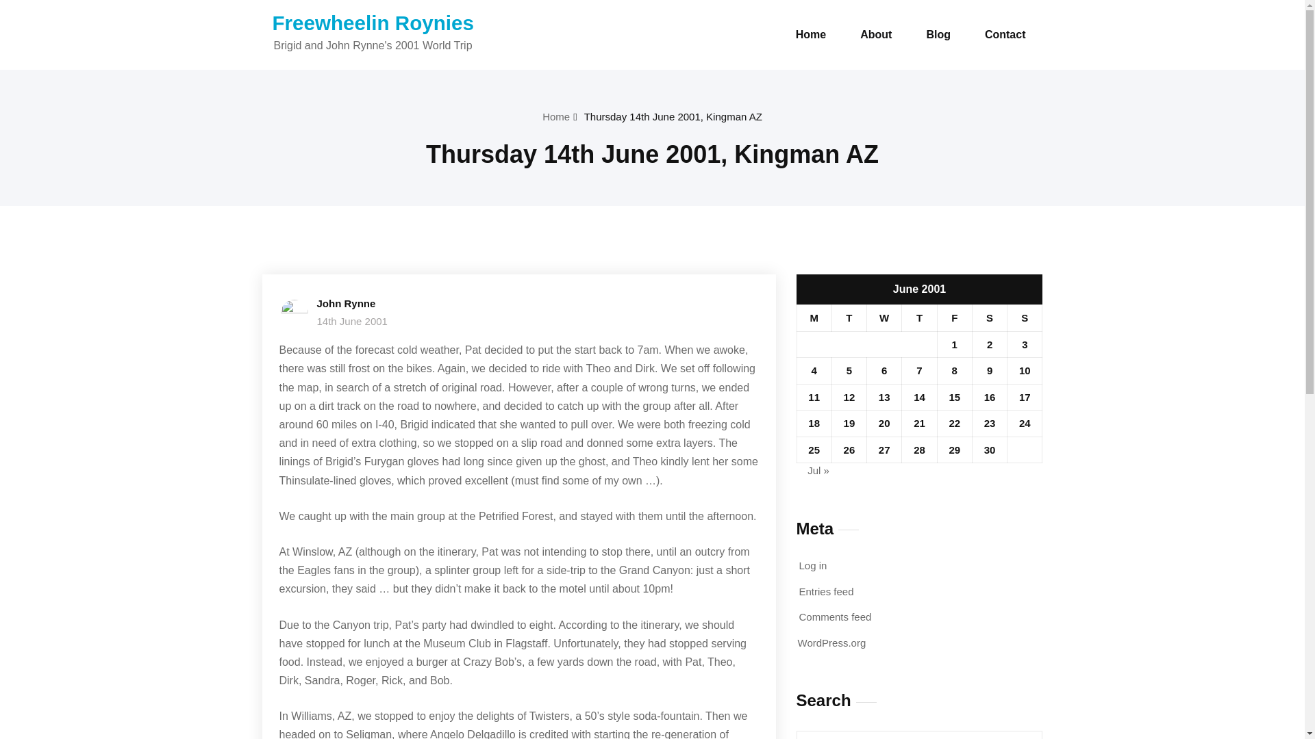 The height and width of the screenshot is (739, 1315). What do you see at coordinates (849, 318) in the screenshot?
I see `Tuesday` at bounding box center [849, 318].